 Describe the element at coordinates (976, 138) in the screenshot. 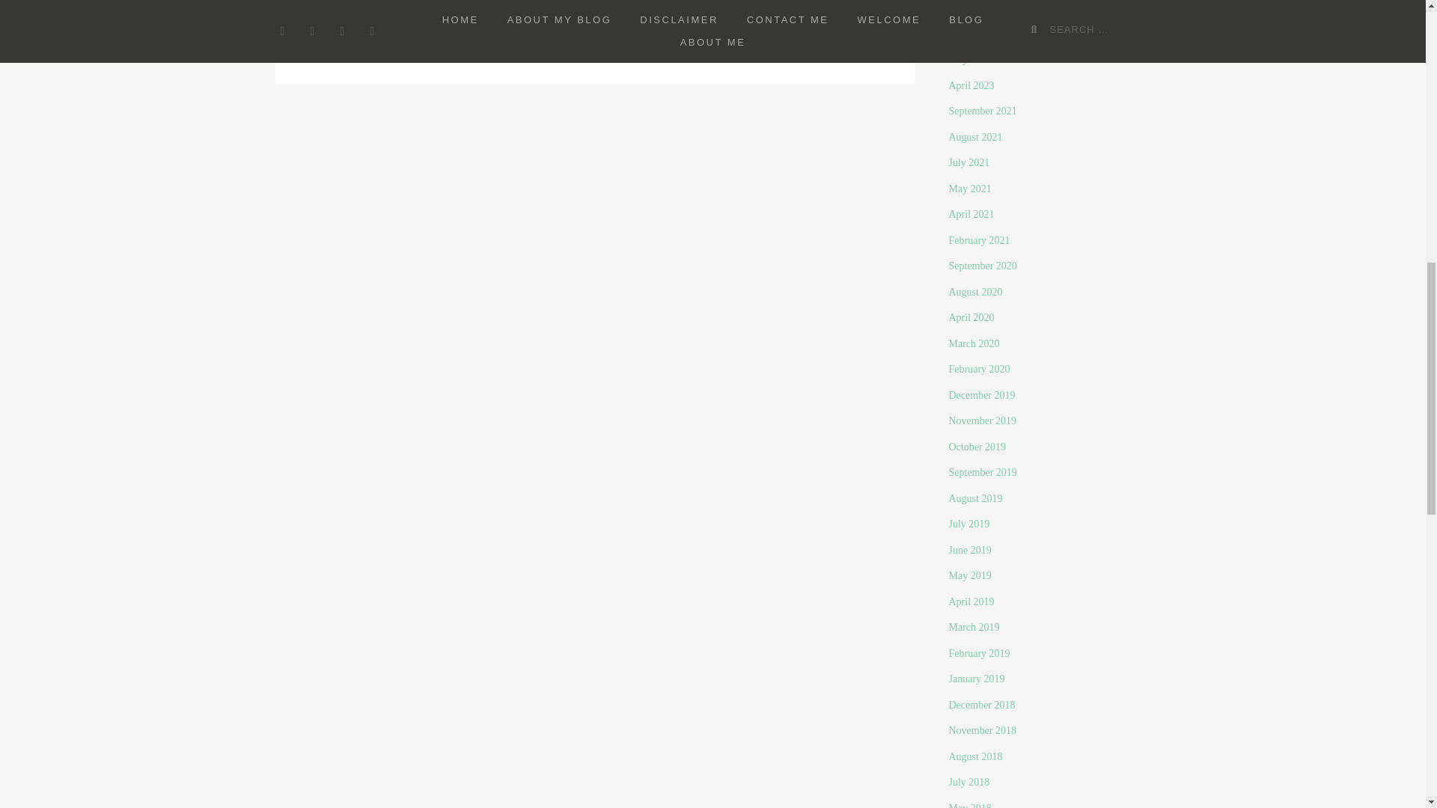

I see `August 2021` at that location.